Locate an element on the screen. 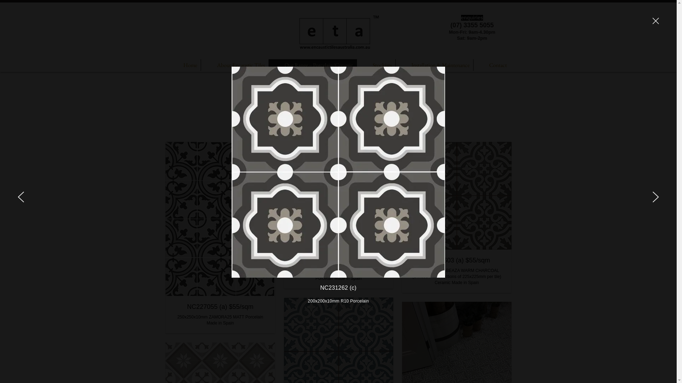 The height and width of the screenshot is (383, 682). Contact is located at coordinates (492, 65).